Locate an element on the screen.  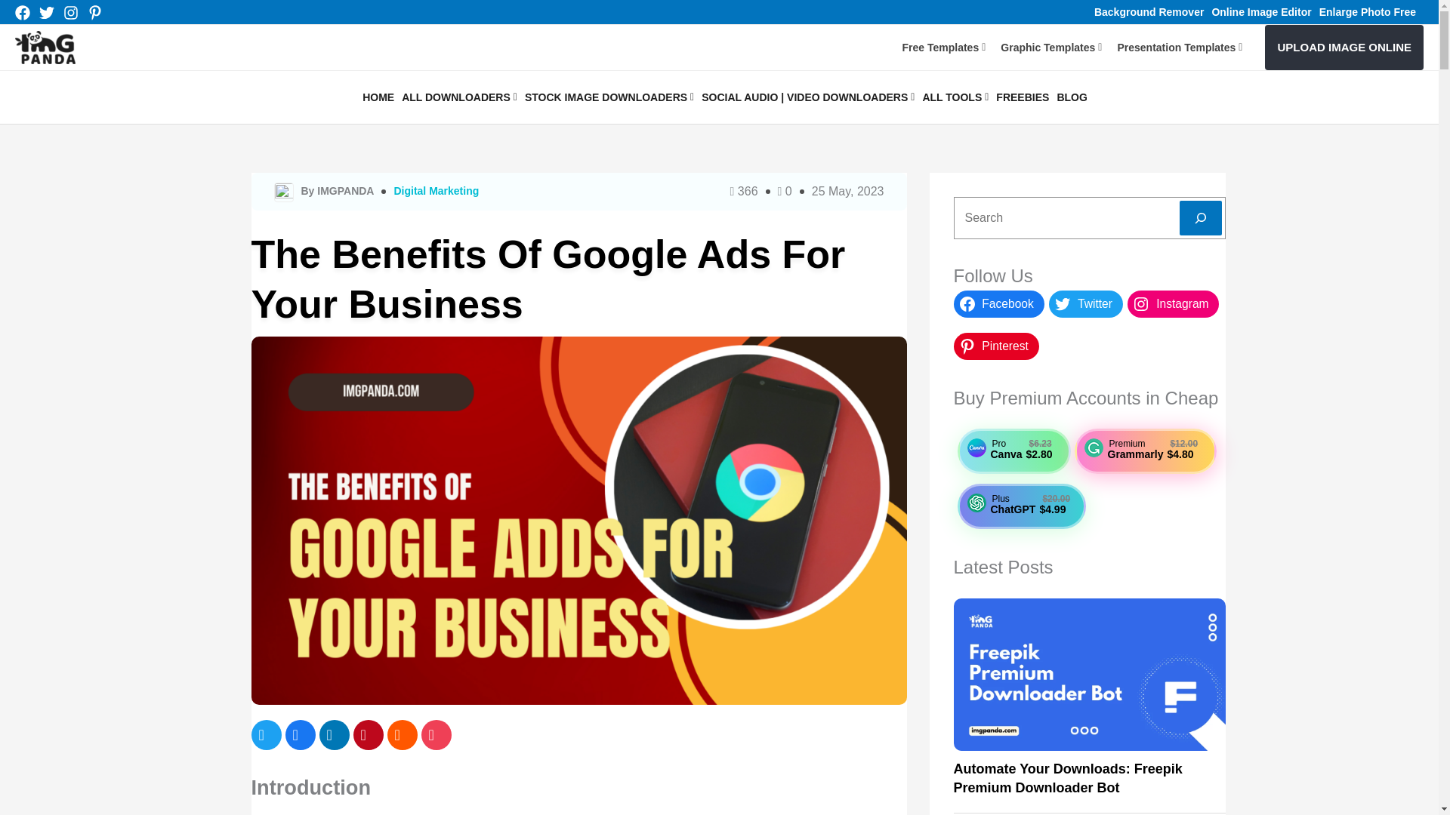
Free Templates is located at coordinates (944, 47).